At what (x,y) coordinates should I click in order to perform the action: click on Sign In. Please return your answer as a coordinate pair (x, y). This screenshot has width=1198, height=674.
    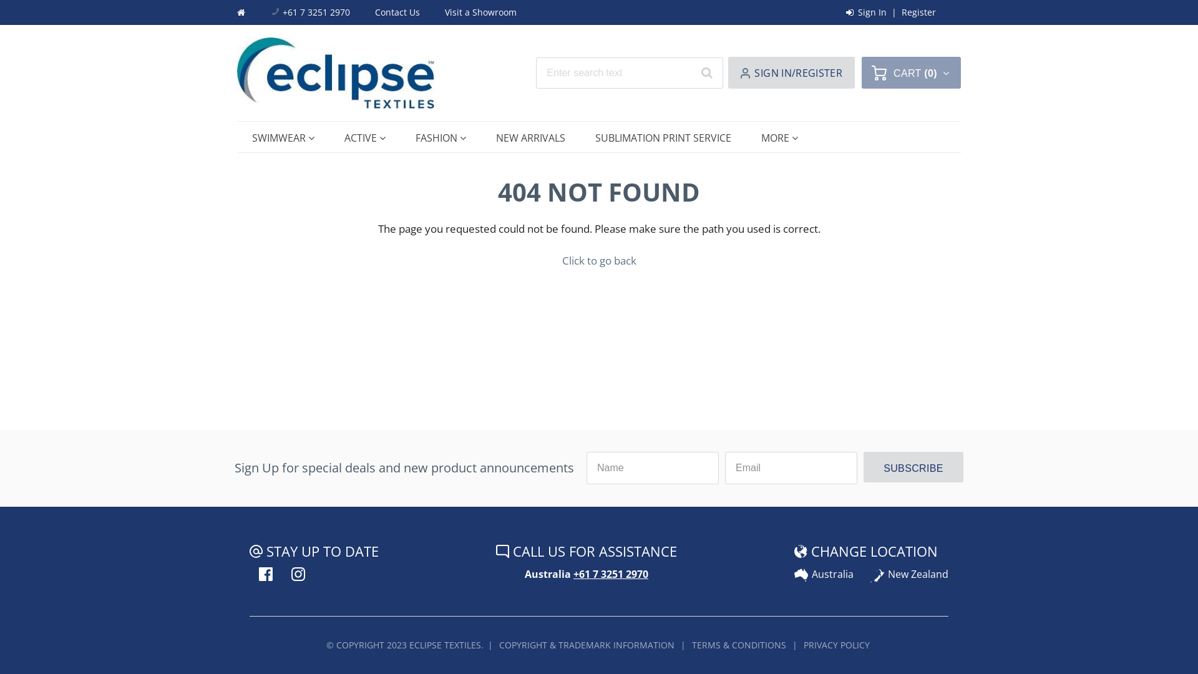
    Looking at the image, I should click on (866, 12).